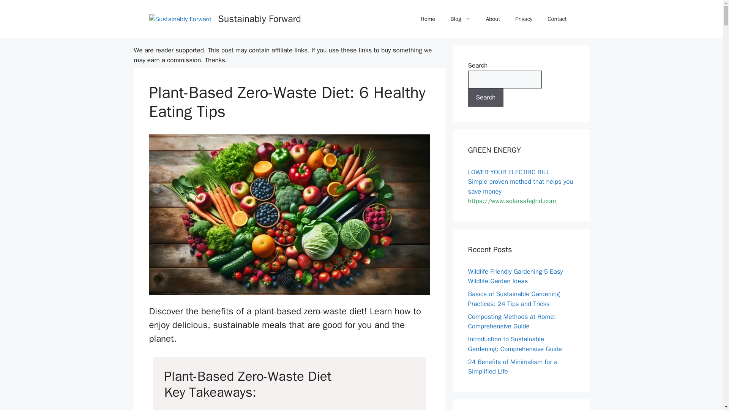 This screenshot has width=729, height=410. Describe the element at coordinates (259, 18) in the screenshot. I see `Sustainably Forward` at that location.